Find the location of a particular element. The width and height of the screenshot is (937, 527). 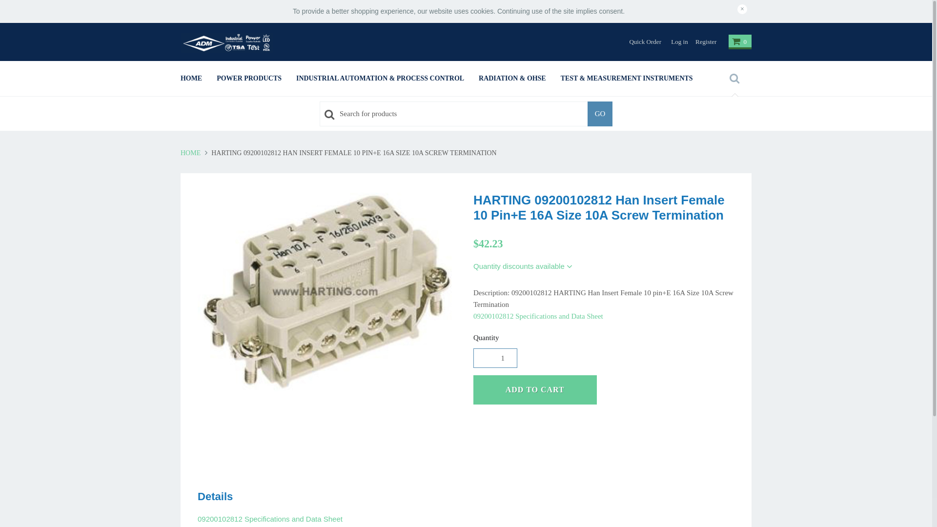

RADIATION & OHSE is located at coordinates (512, 79).